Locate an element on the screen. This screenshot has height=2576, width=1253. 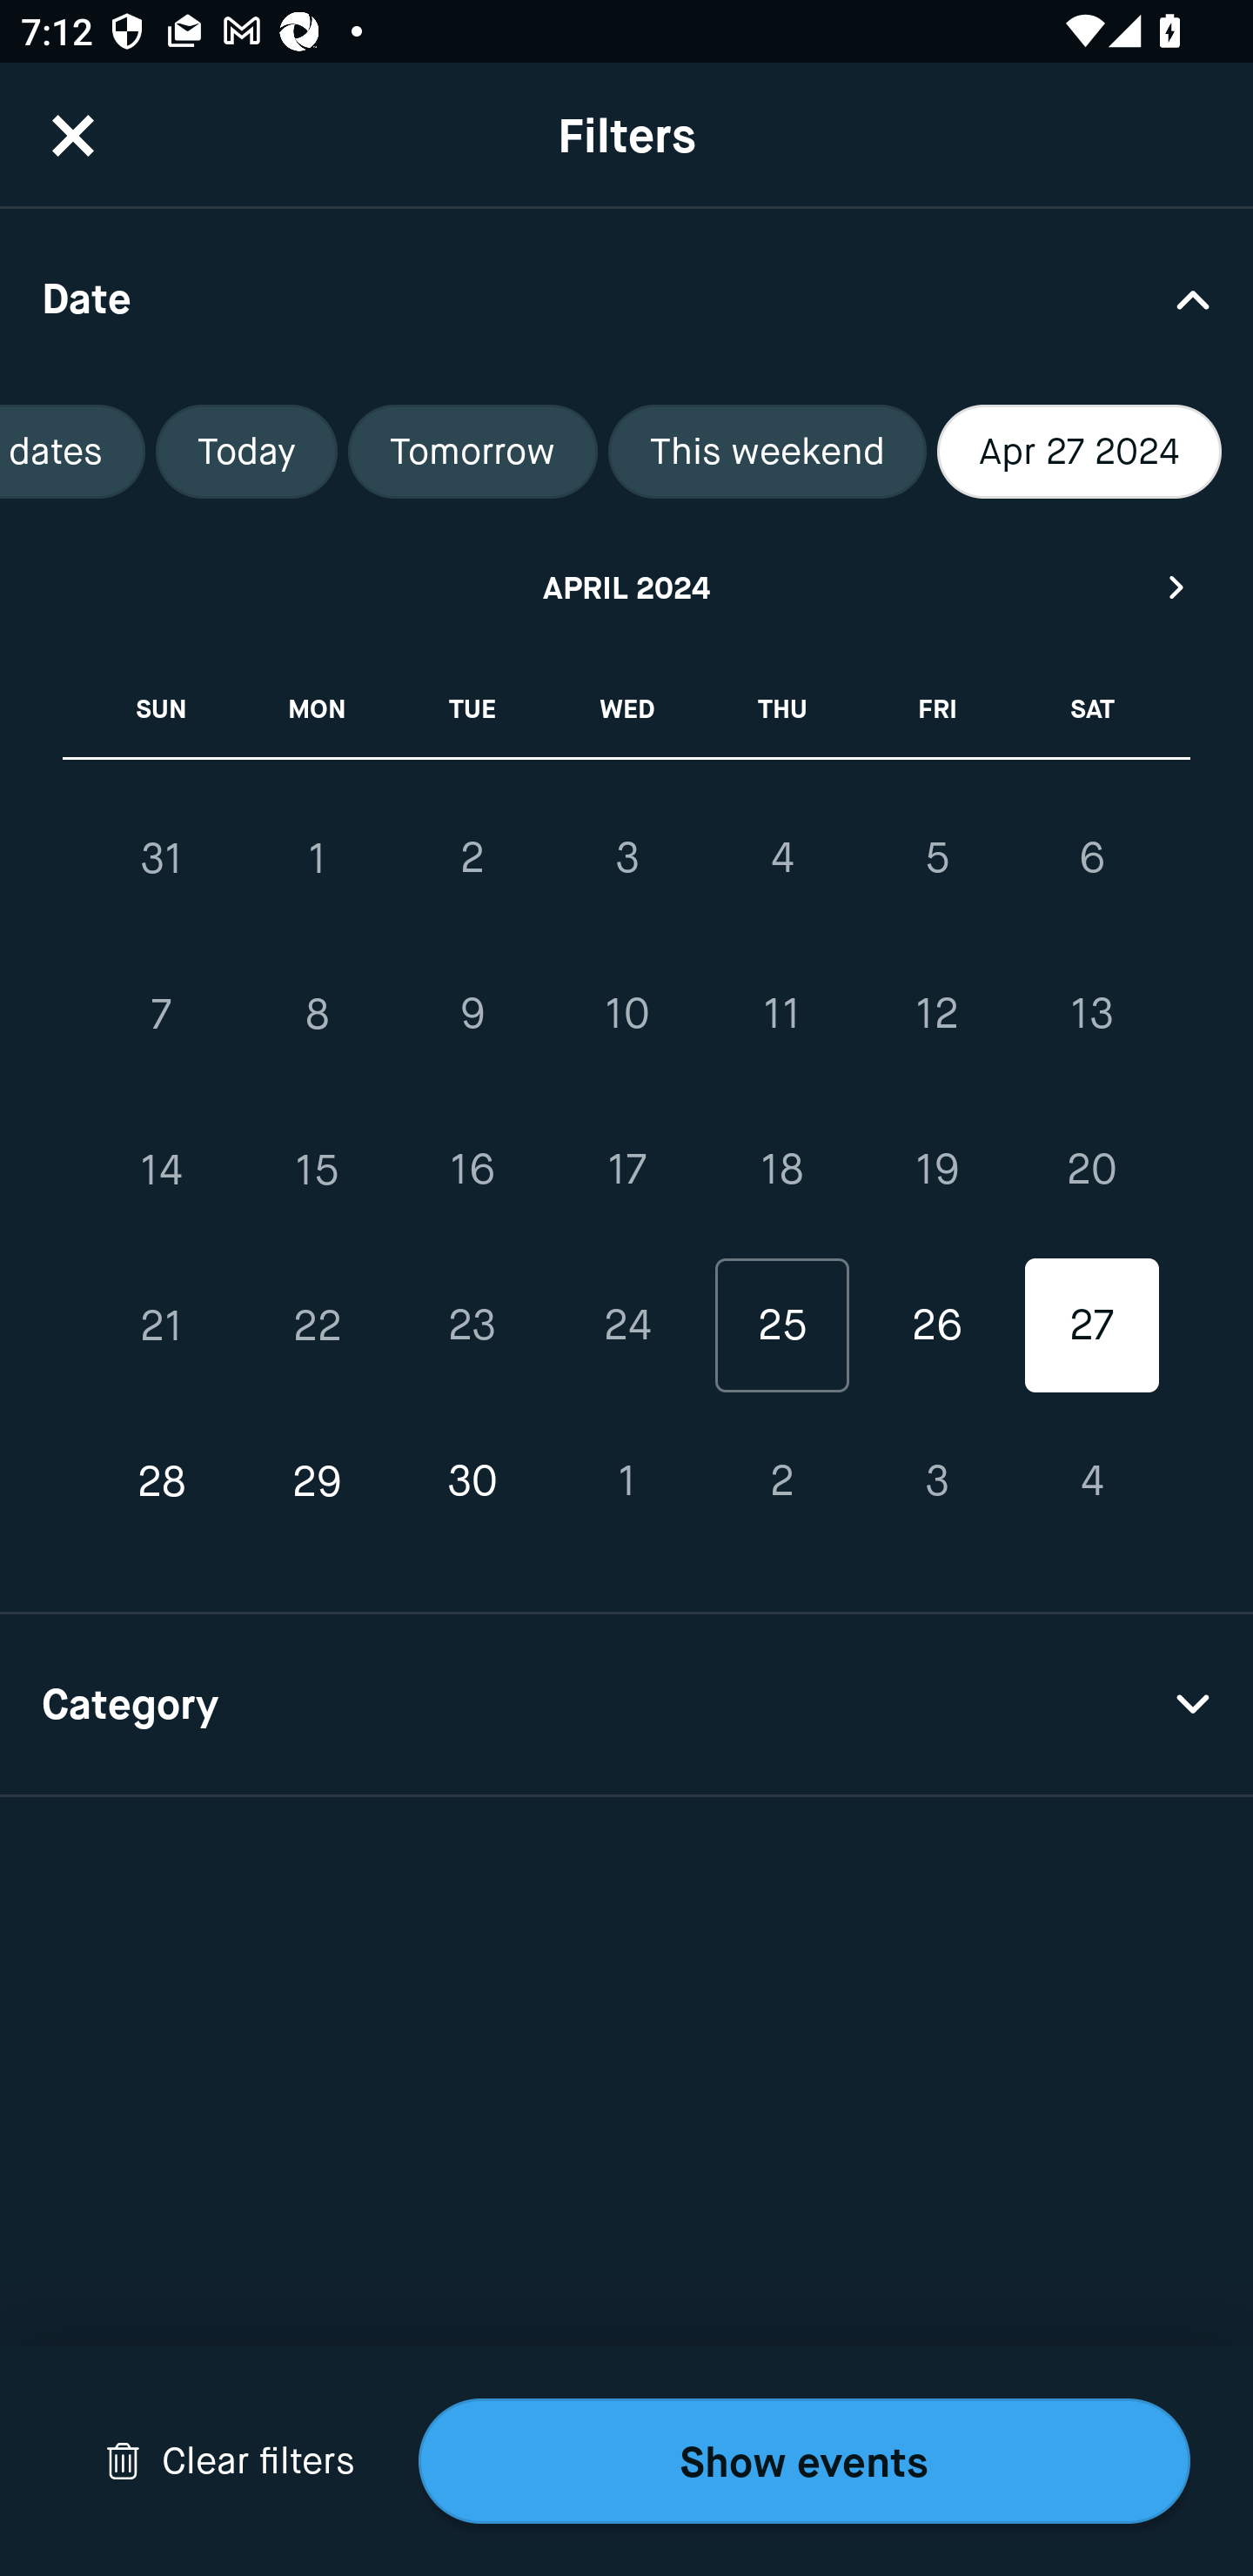
5 is located at coordinates (936, 857).